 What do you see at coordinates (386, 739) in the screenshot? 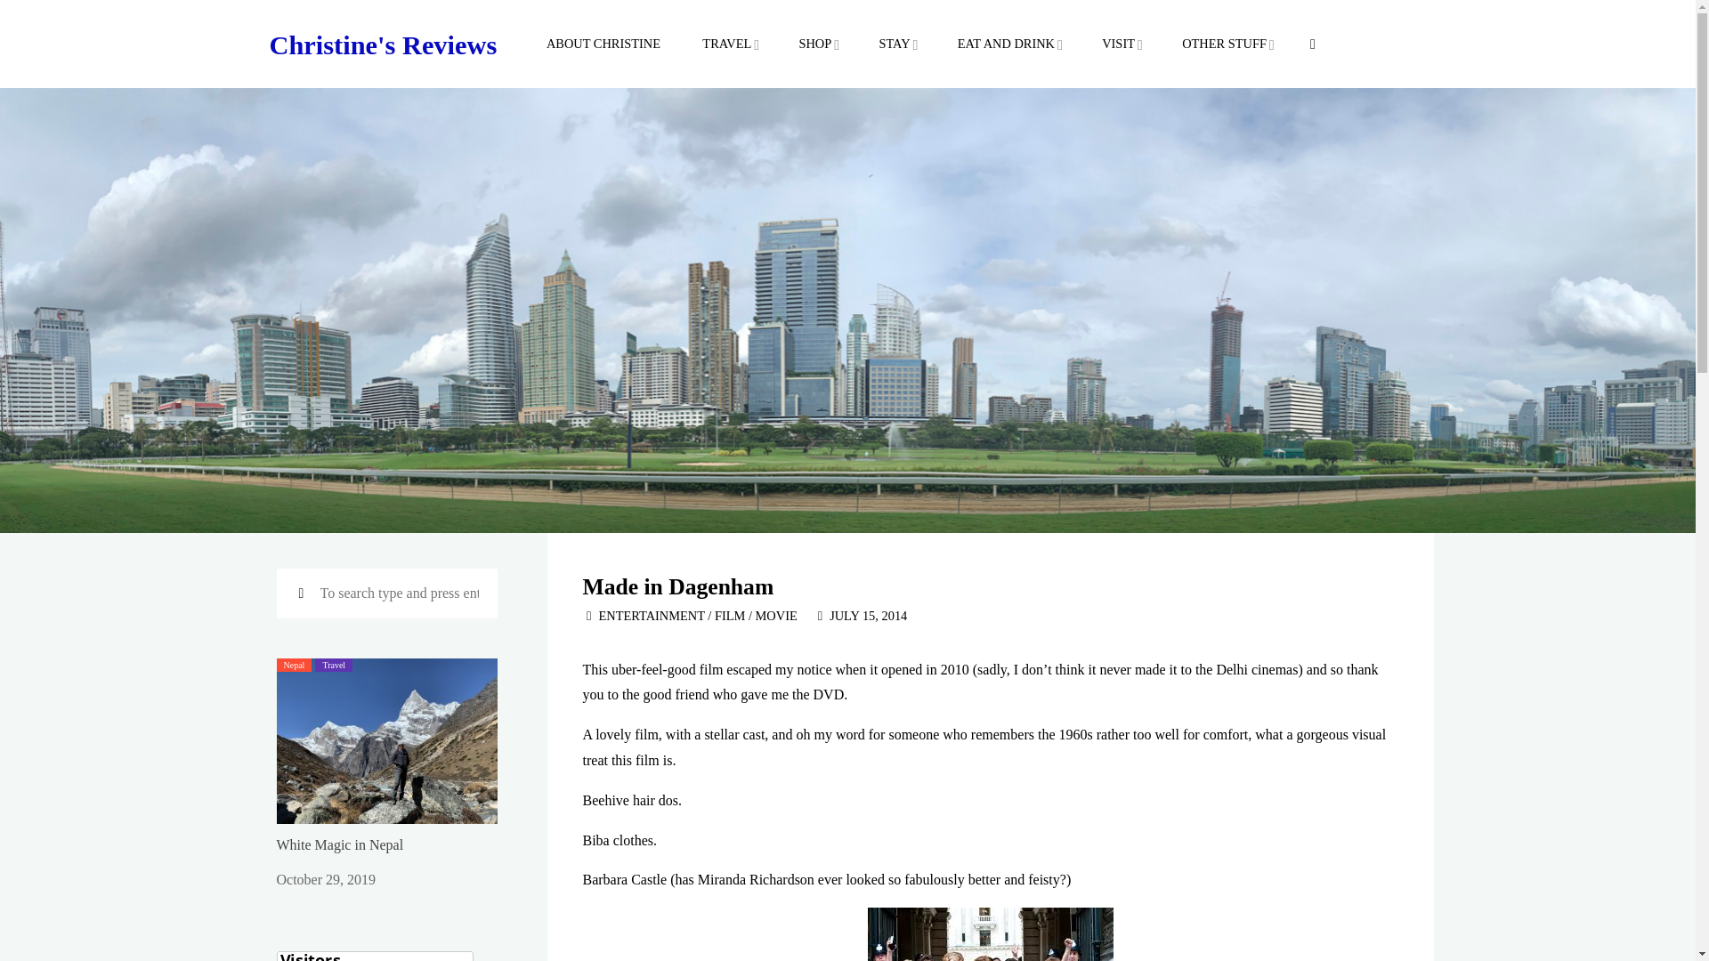
I see `White Magic in Nepal` at bounding box center [386, 739].